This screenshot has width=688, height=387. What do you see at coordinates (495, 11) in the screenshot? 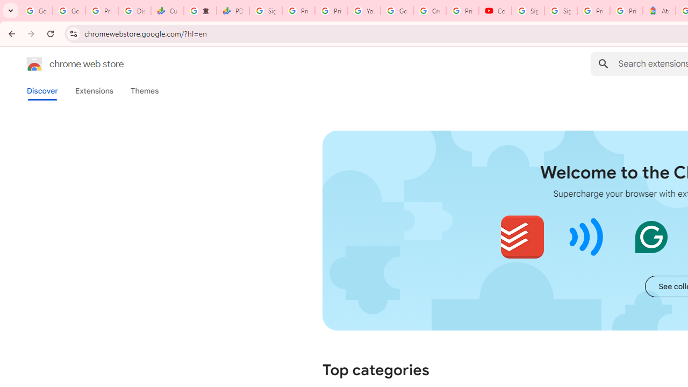
I see `Content Creator Programs & Opportunities - YouTube Creators` at bounding box center [495, 11].